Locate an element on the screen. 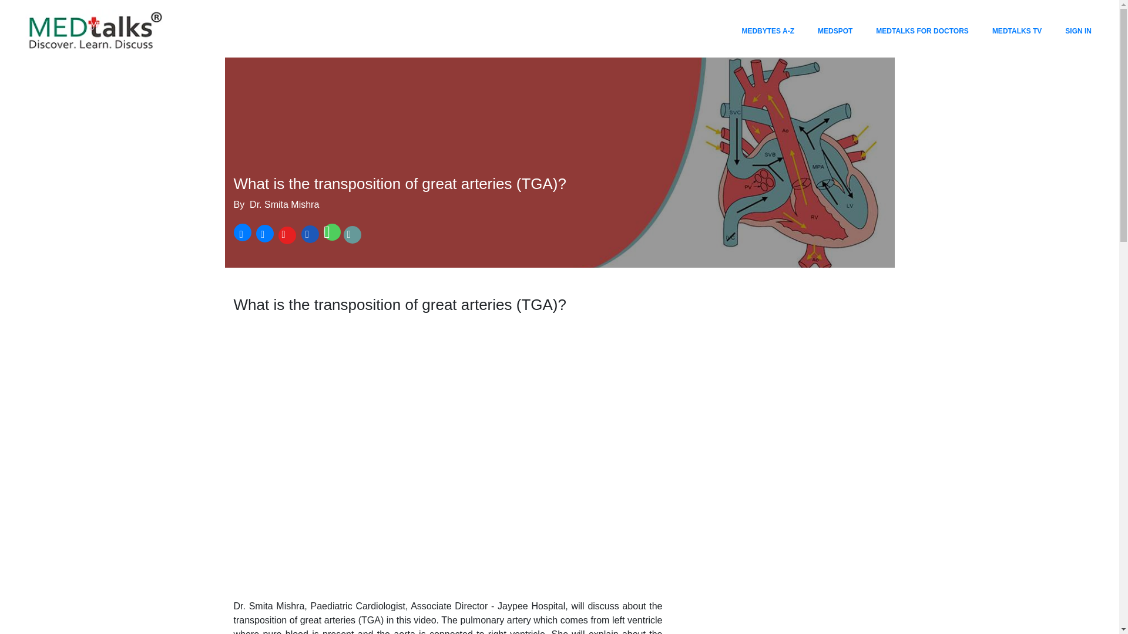 The width and height of the screenshot is (1128, 634). SIGN IN is located at coordinates (1078, 31).